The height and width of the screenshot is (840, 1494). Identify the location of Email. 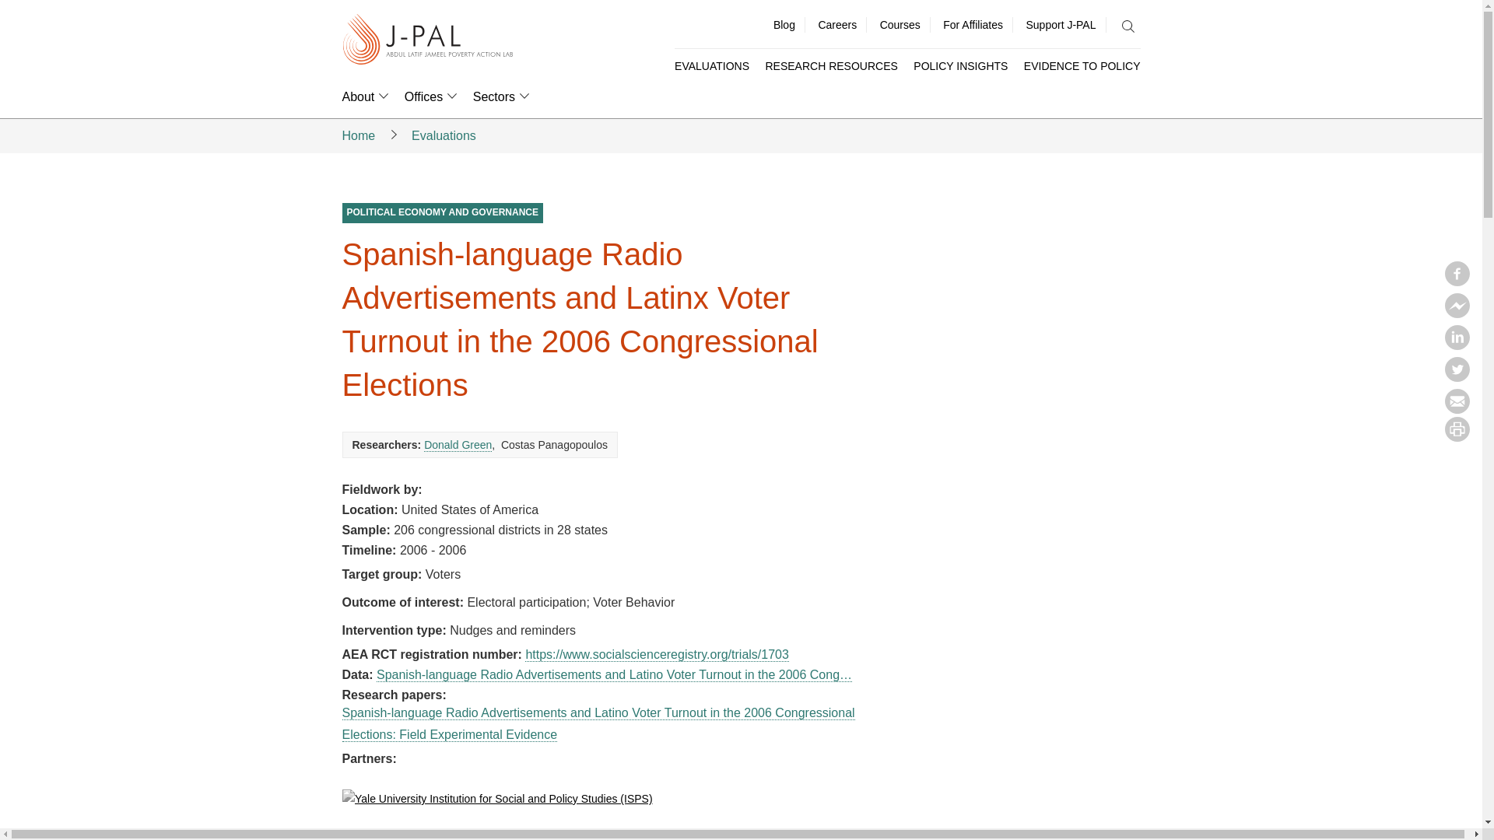
(1457, 409).